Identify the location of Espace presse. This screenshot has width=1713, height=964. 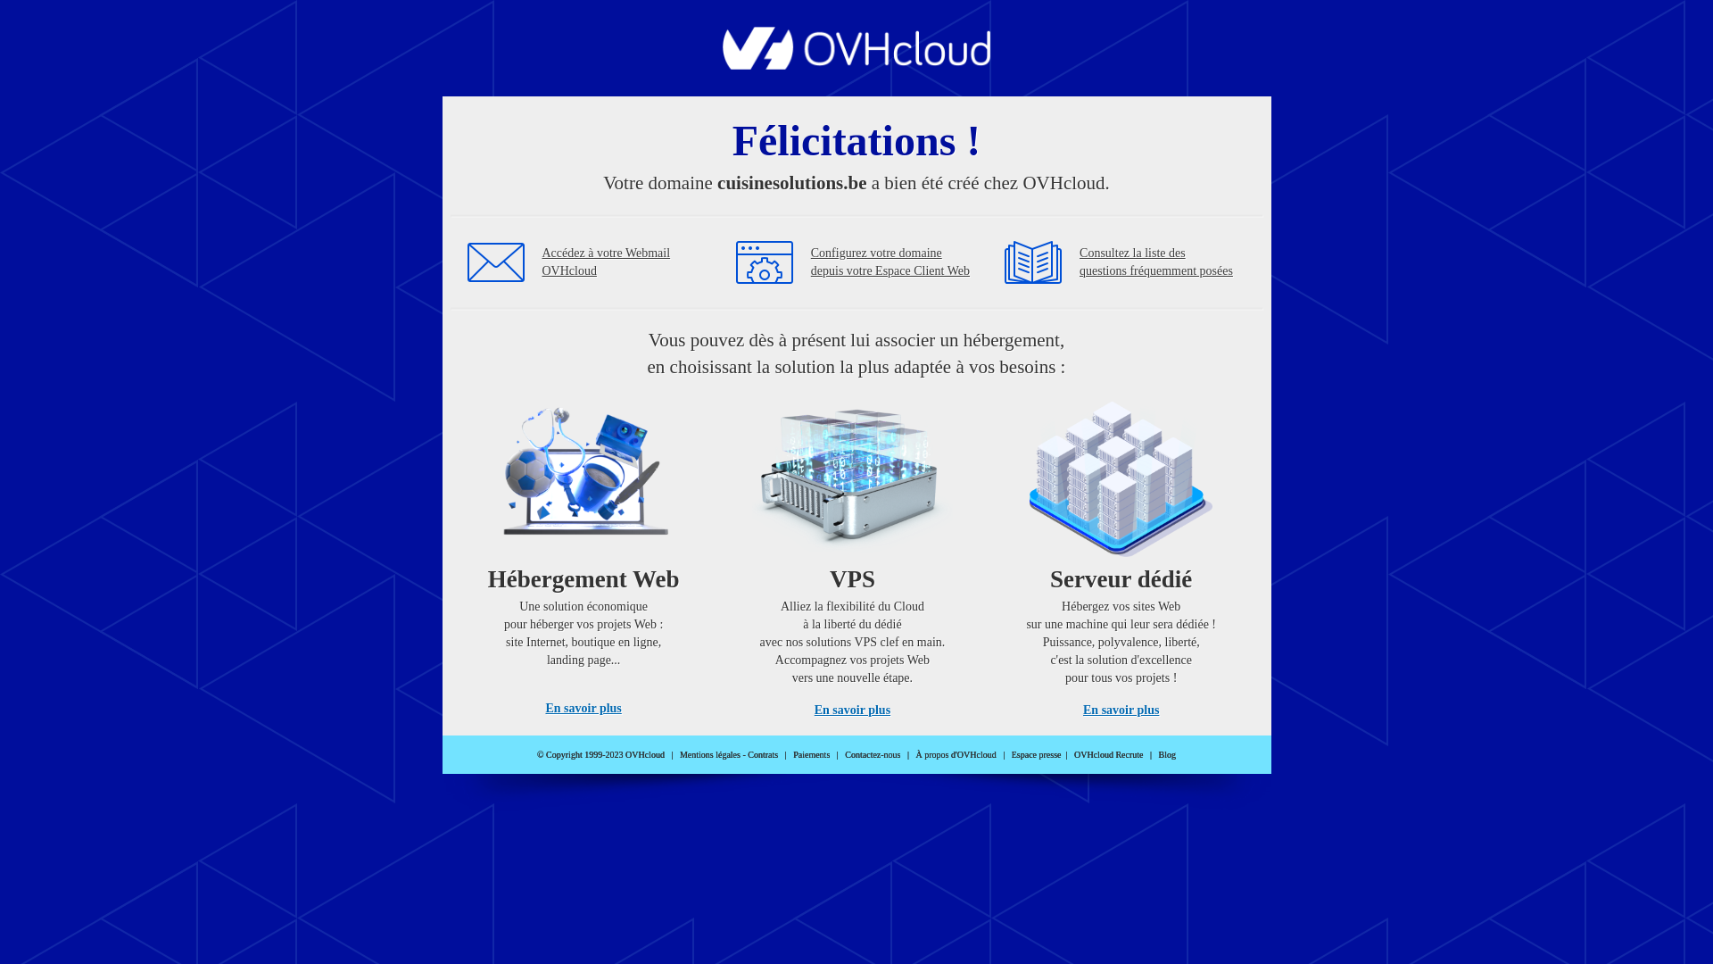
(1037, 755).